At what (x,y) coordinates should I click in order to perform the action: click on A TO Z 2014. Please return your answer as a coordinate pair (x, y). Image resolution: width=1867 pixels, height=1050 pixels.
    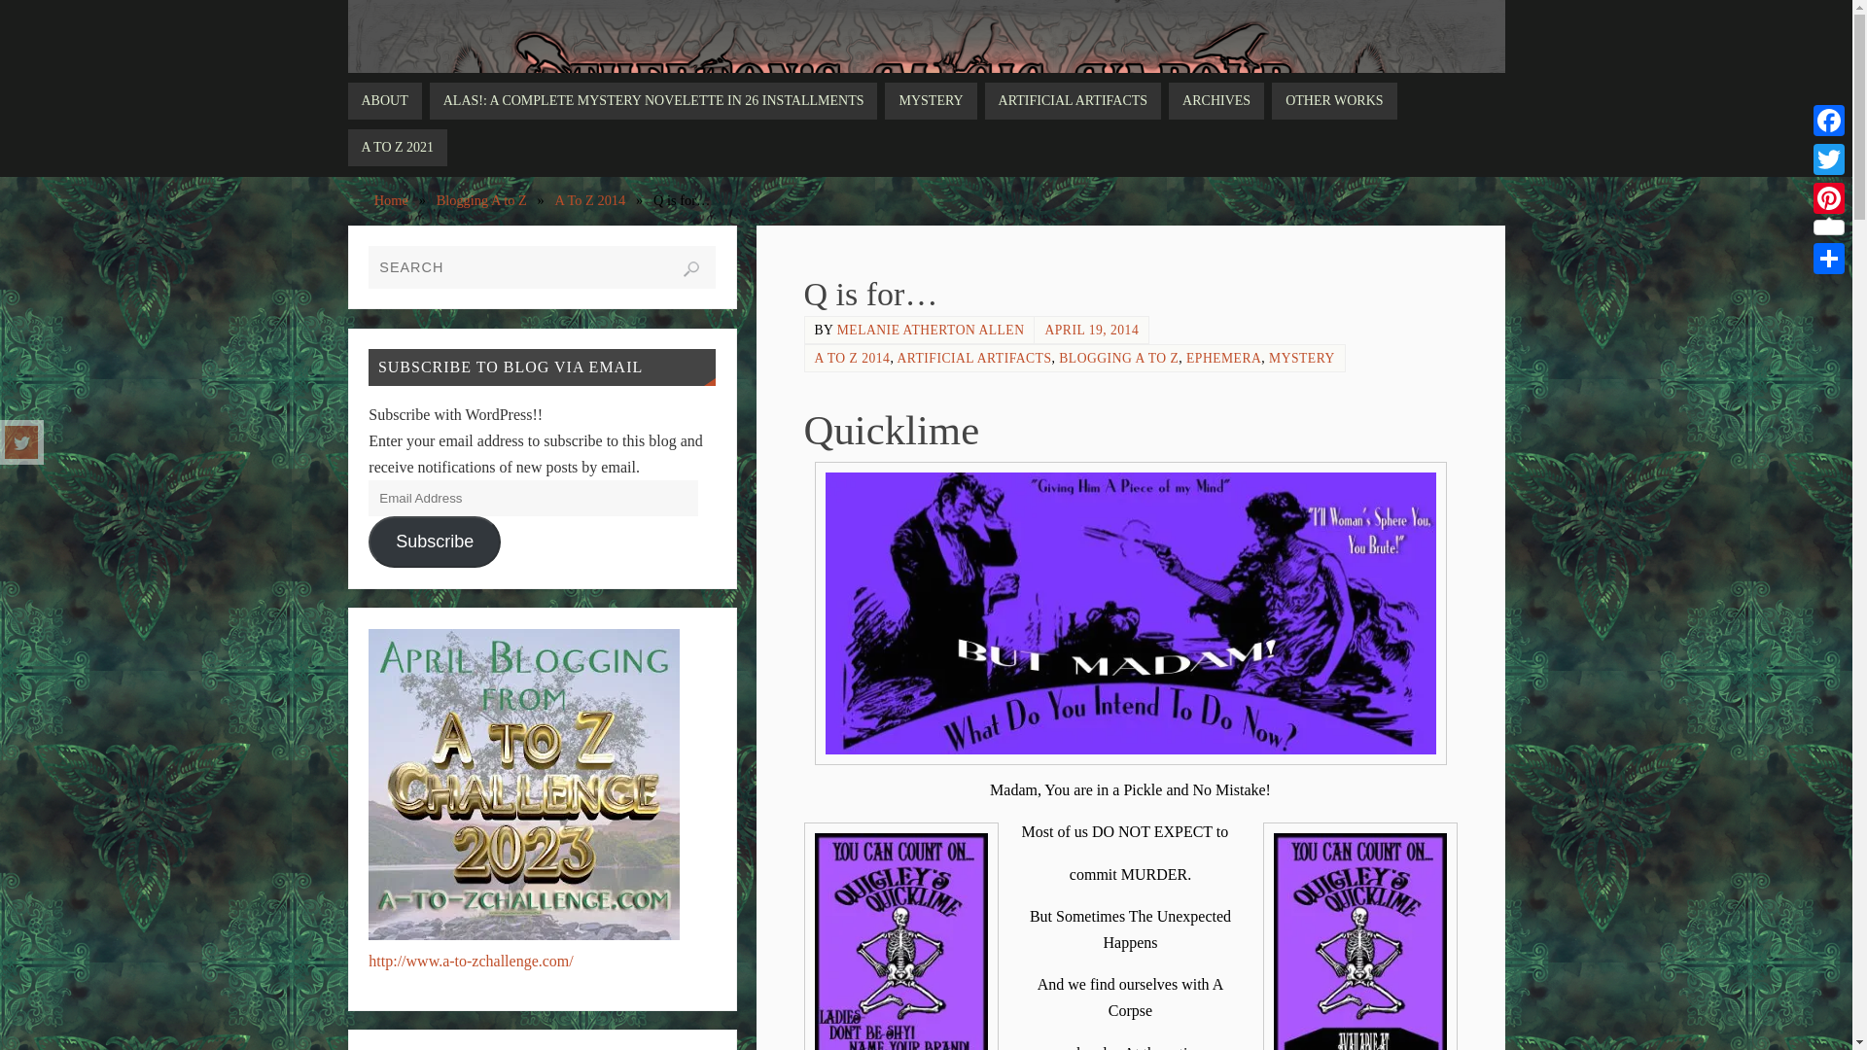
    Looking at the image, I should click on (852, 358).